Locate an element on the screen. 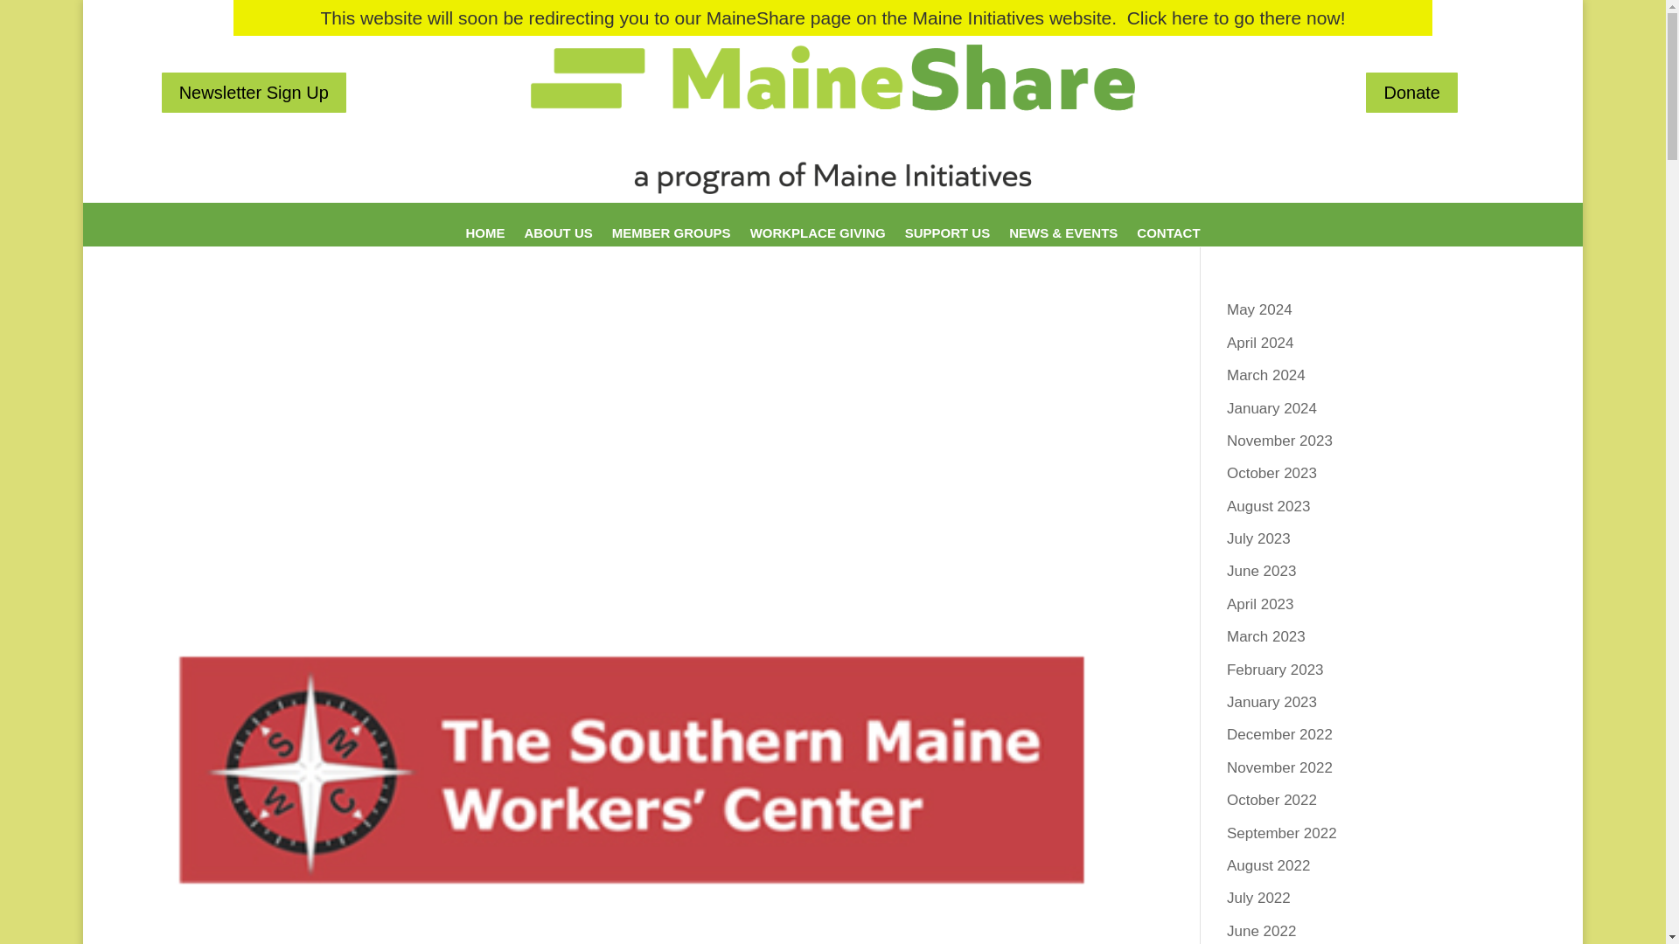 The width and height of the screenshot is (1679, 944). MEMBER GROUPS is located at coordinates (672, 245).